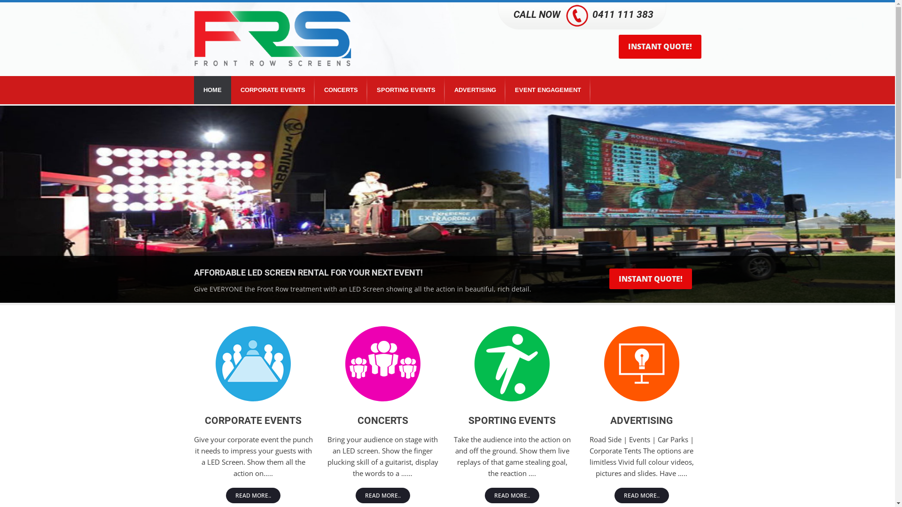  Describe the element at coordinates (474, 90) in the screenshot. I see `ADVERTISING` at that location.